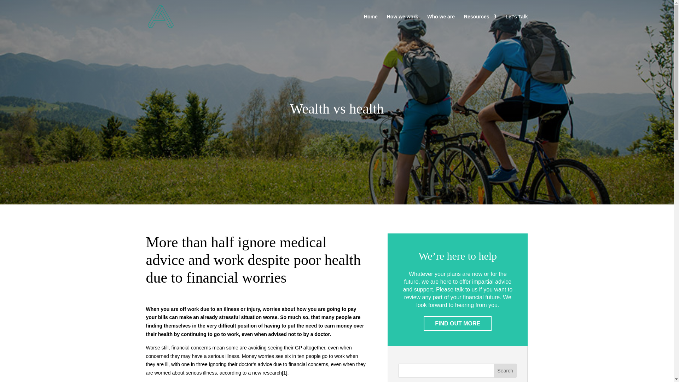 This screenshot has width=679, height=382. Describe the element at coordinates (505, 371) in the screenshot. I see `Search` at that location.